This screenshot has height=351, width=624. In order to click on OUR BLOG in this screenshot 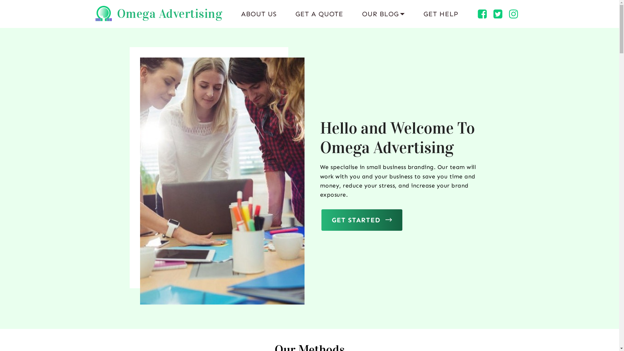, I will do `click(383, 14)`.